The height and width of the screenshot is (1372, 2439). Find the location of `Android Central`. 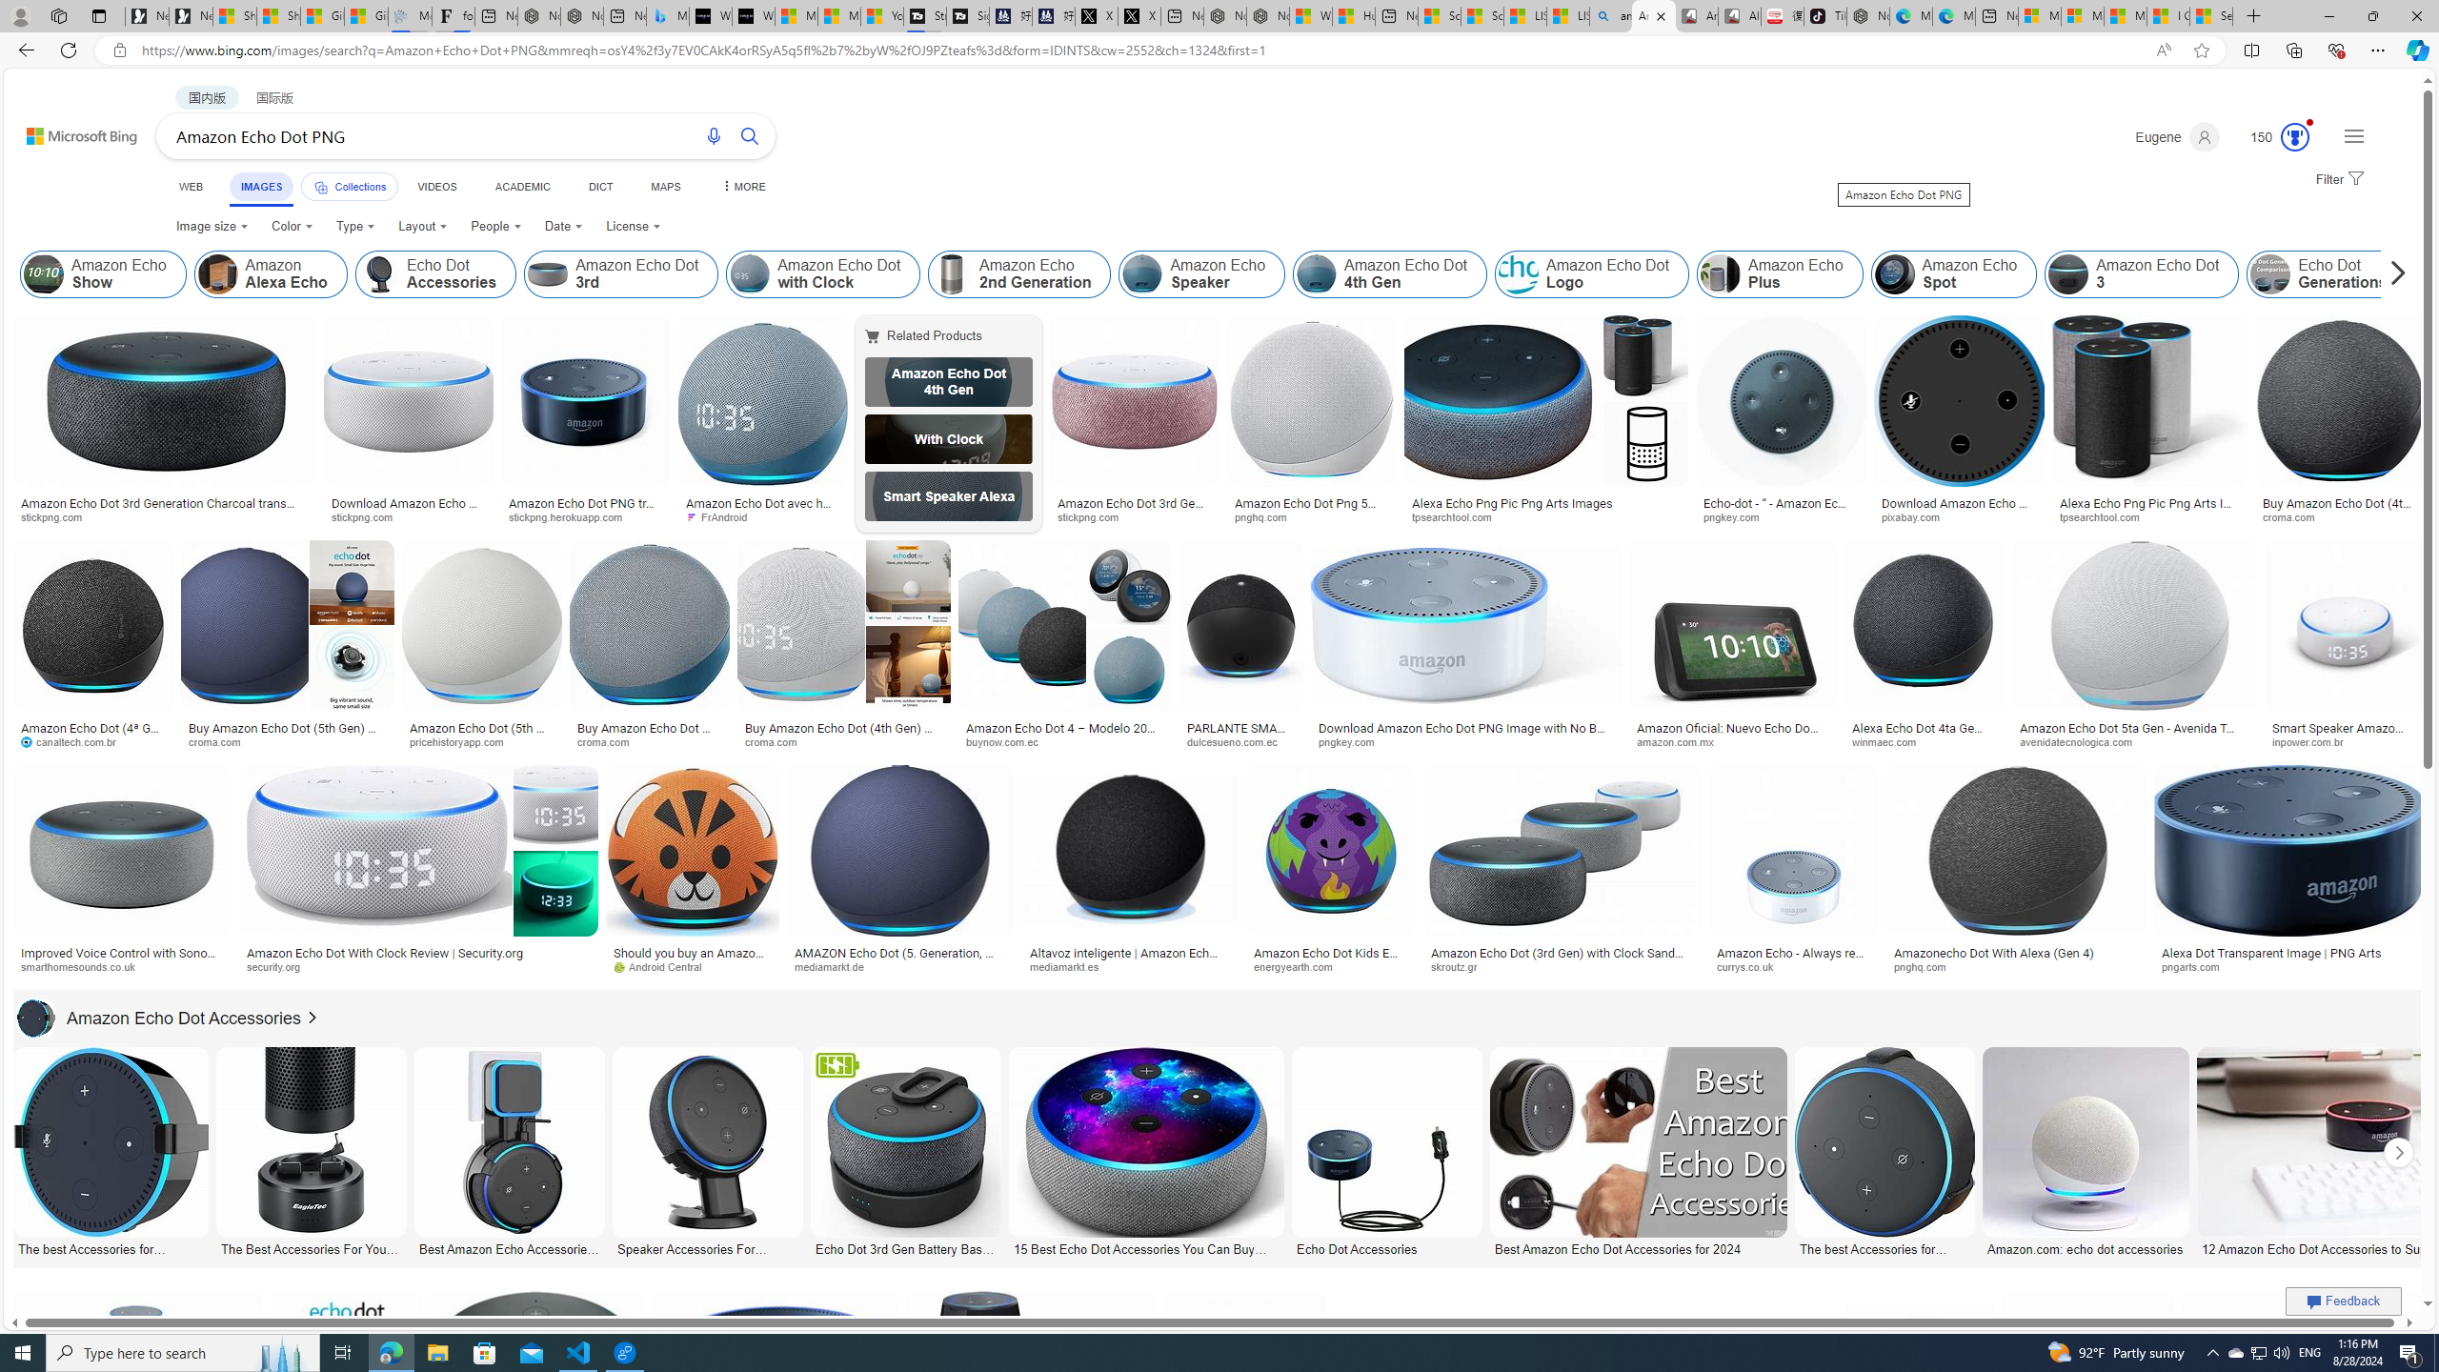

Android Central is located at coordinates (665, 966).